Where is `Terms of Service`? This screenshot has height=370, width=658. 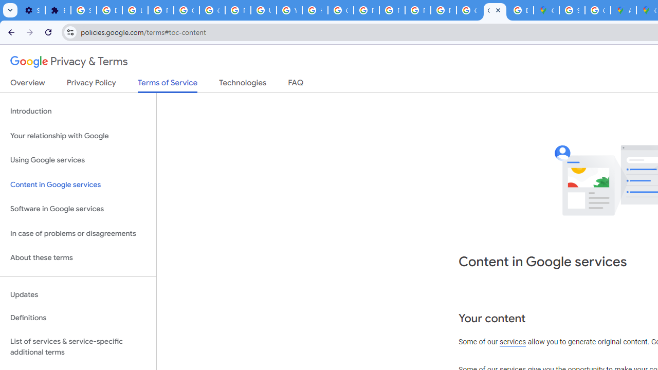
Terms of Service is located at coordinates (168, 85).